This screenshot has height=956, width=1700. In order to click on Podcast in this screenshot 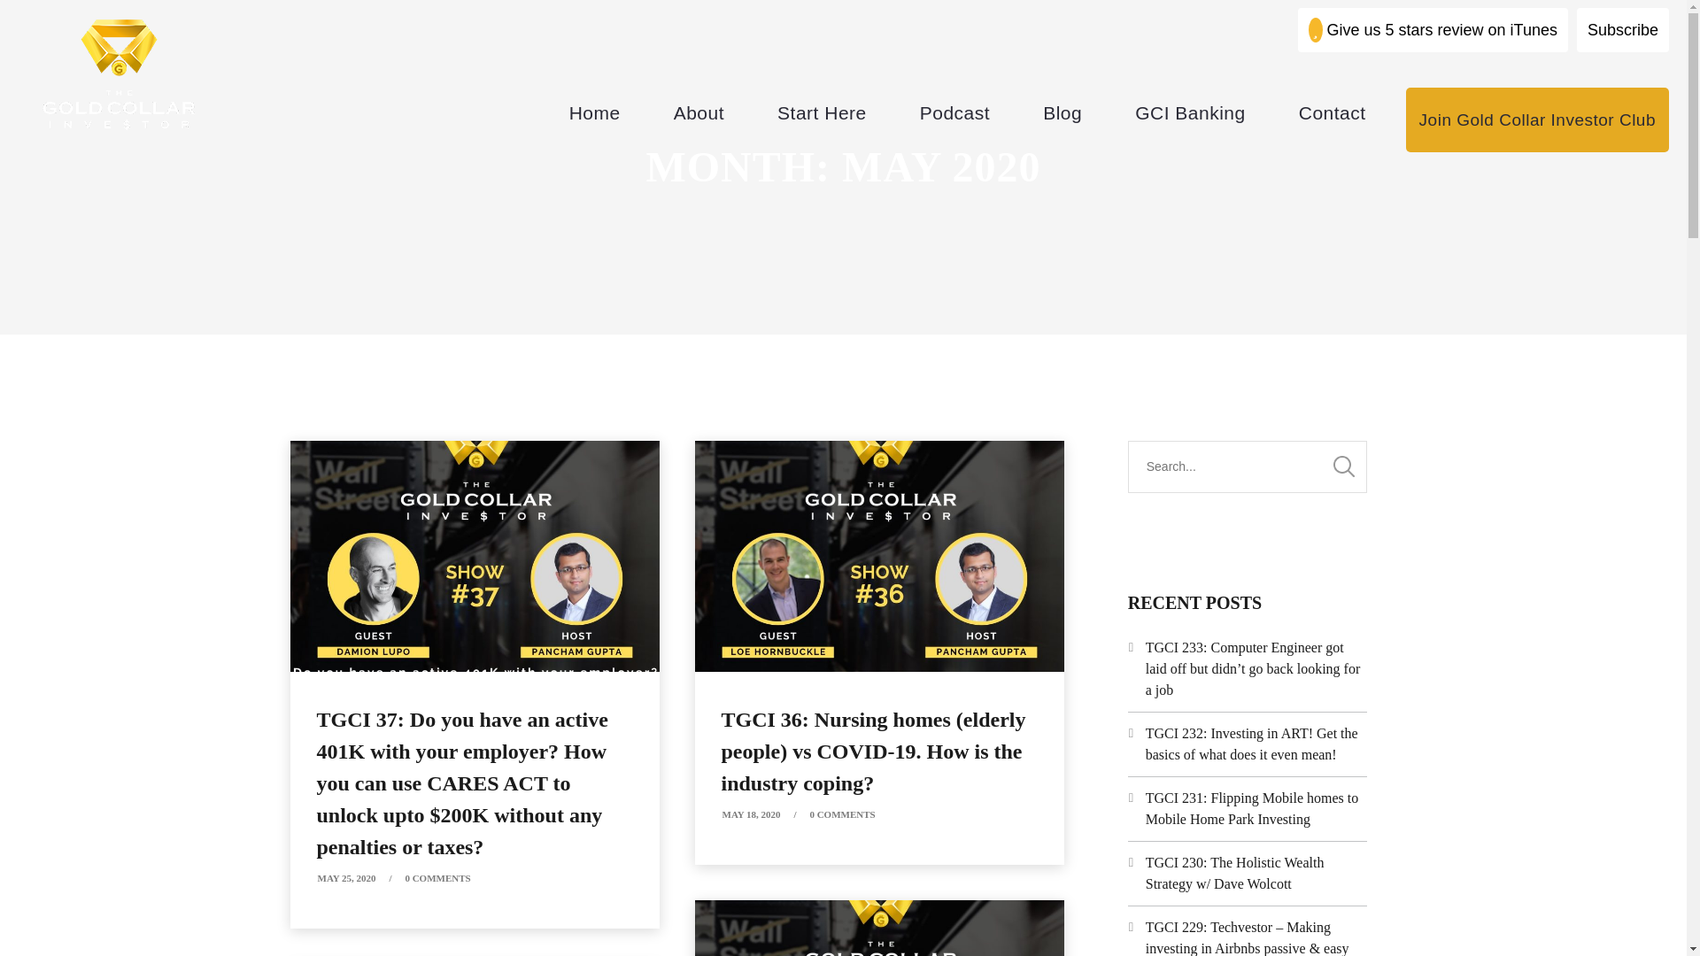, I will do `click(954, 112)`.